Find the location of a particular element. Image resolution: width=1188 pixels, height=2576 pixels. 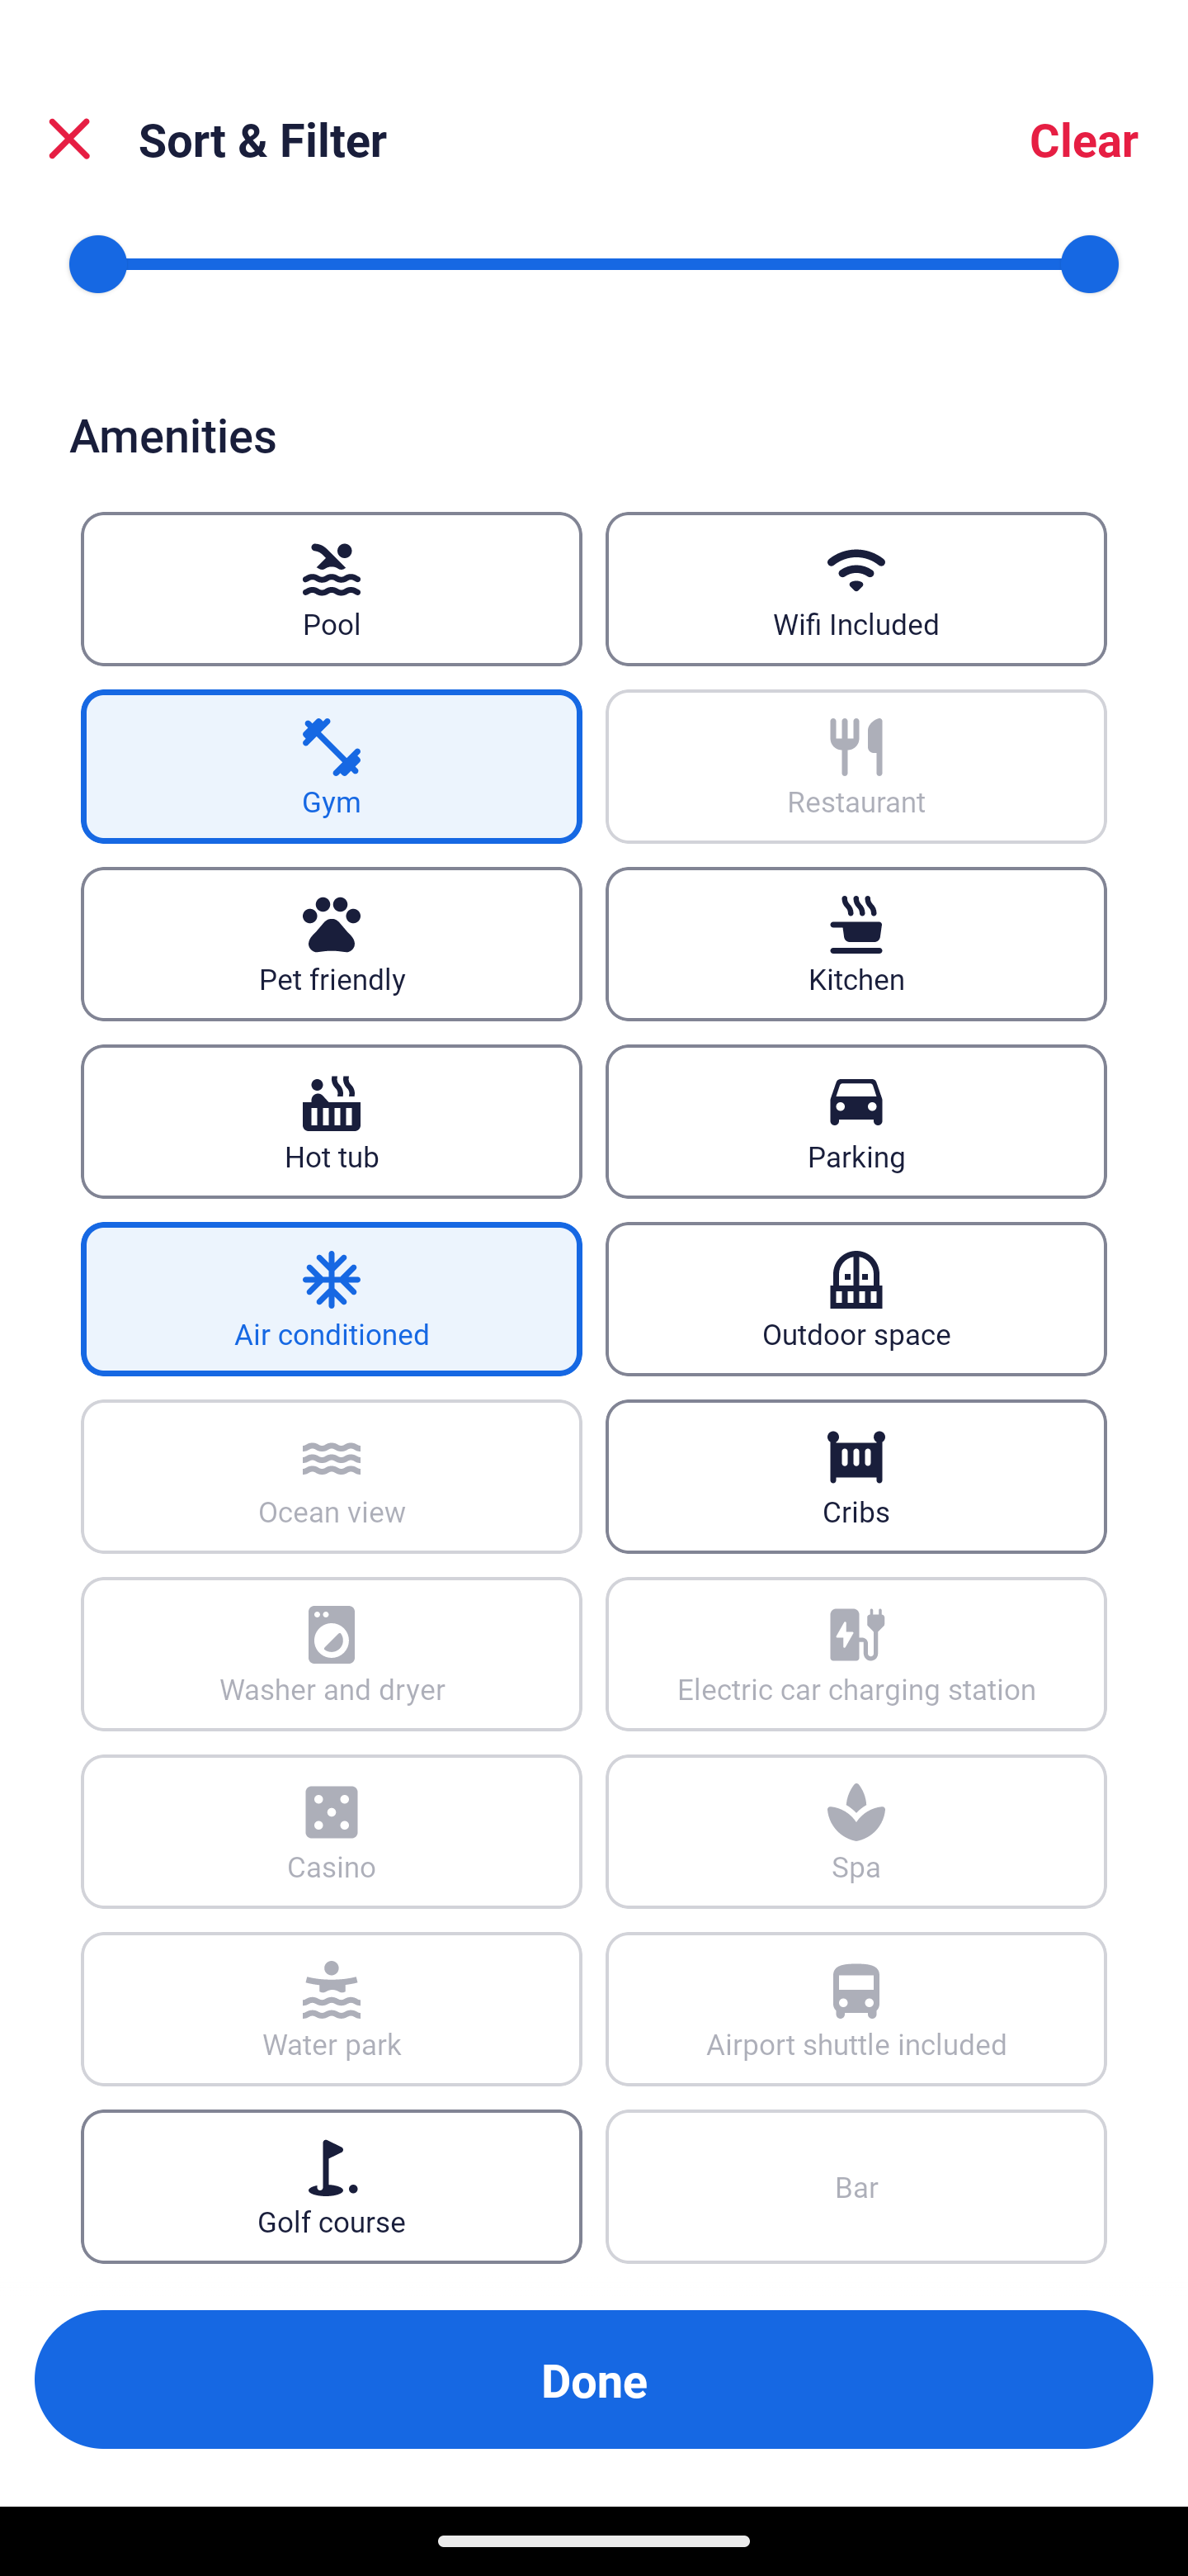

Bar is located at coordinates (856, 2186).